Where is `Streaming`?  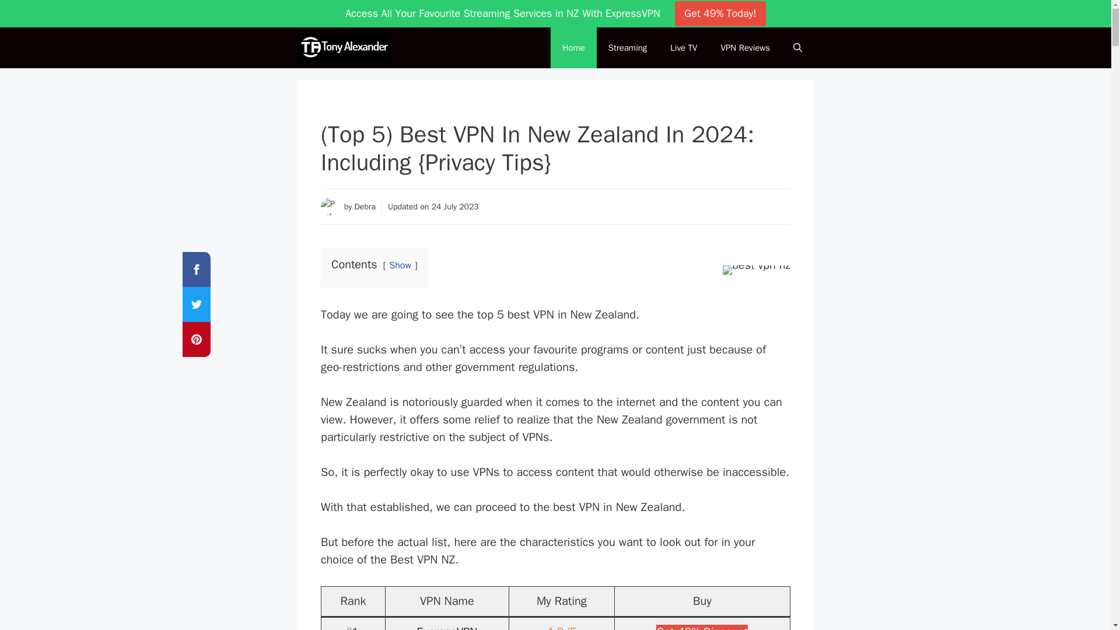 Streaming is located at coordinates (628, 48).